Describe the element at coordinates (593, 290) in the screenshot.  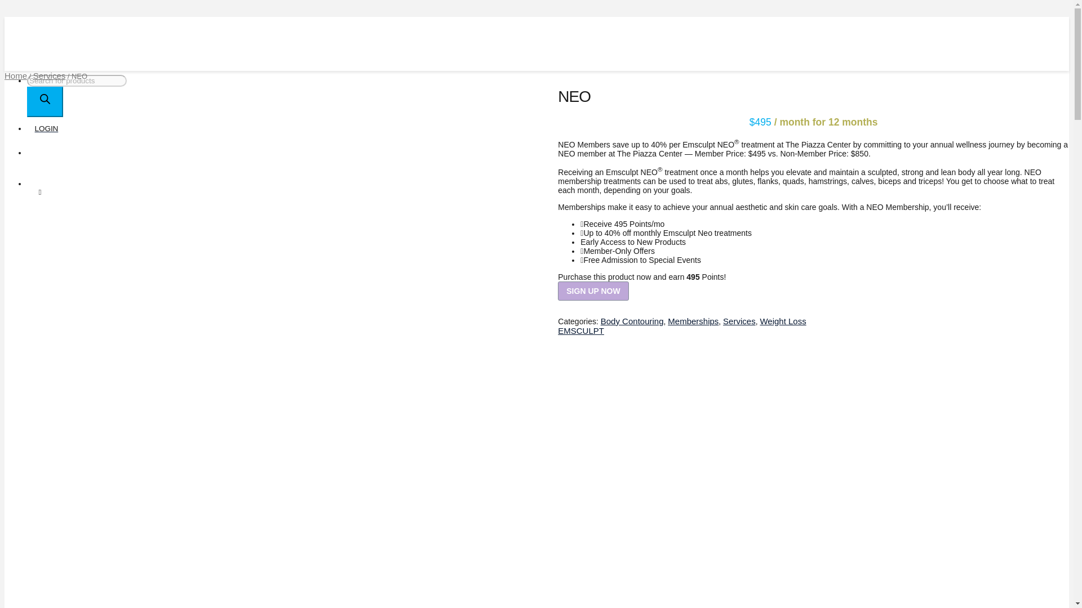
I see `SIGN UP NOW` at that location.